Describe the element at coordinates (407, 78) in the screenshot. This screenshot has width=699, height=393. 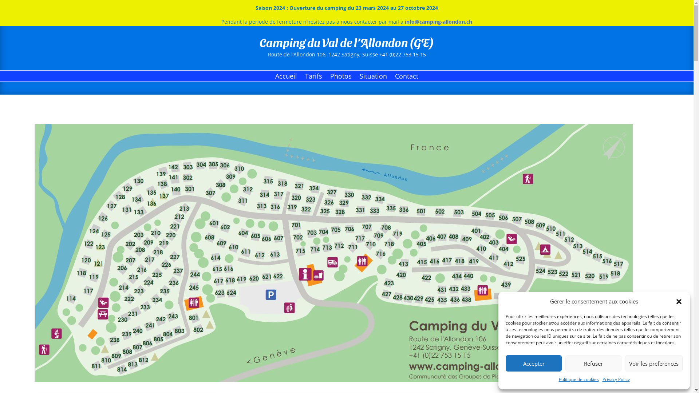
I see `Contact` at that location.